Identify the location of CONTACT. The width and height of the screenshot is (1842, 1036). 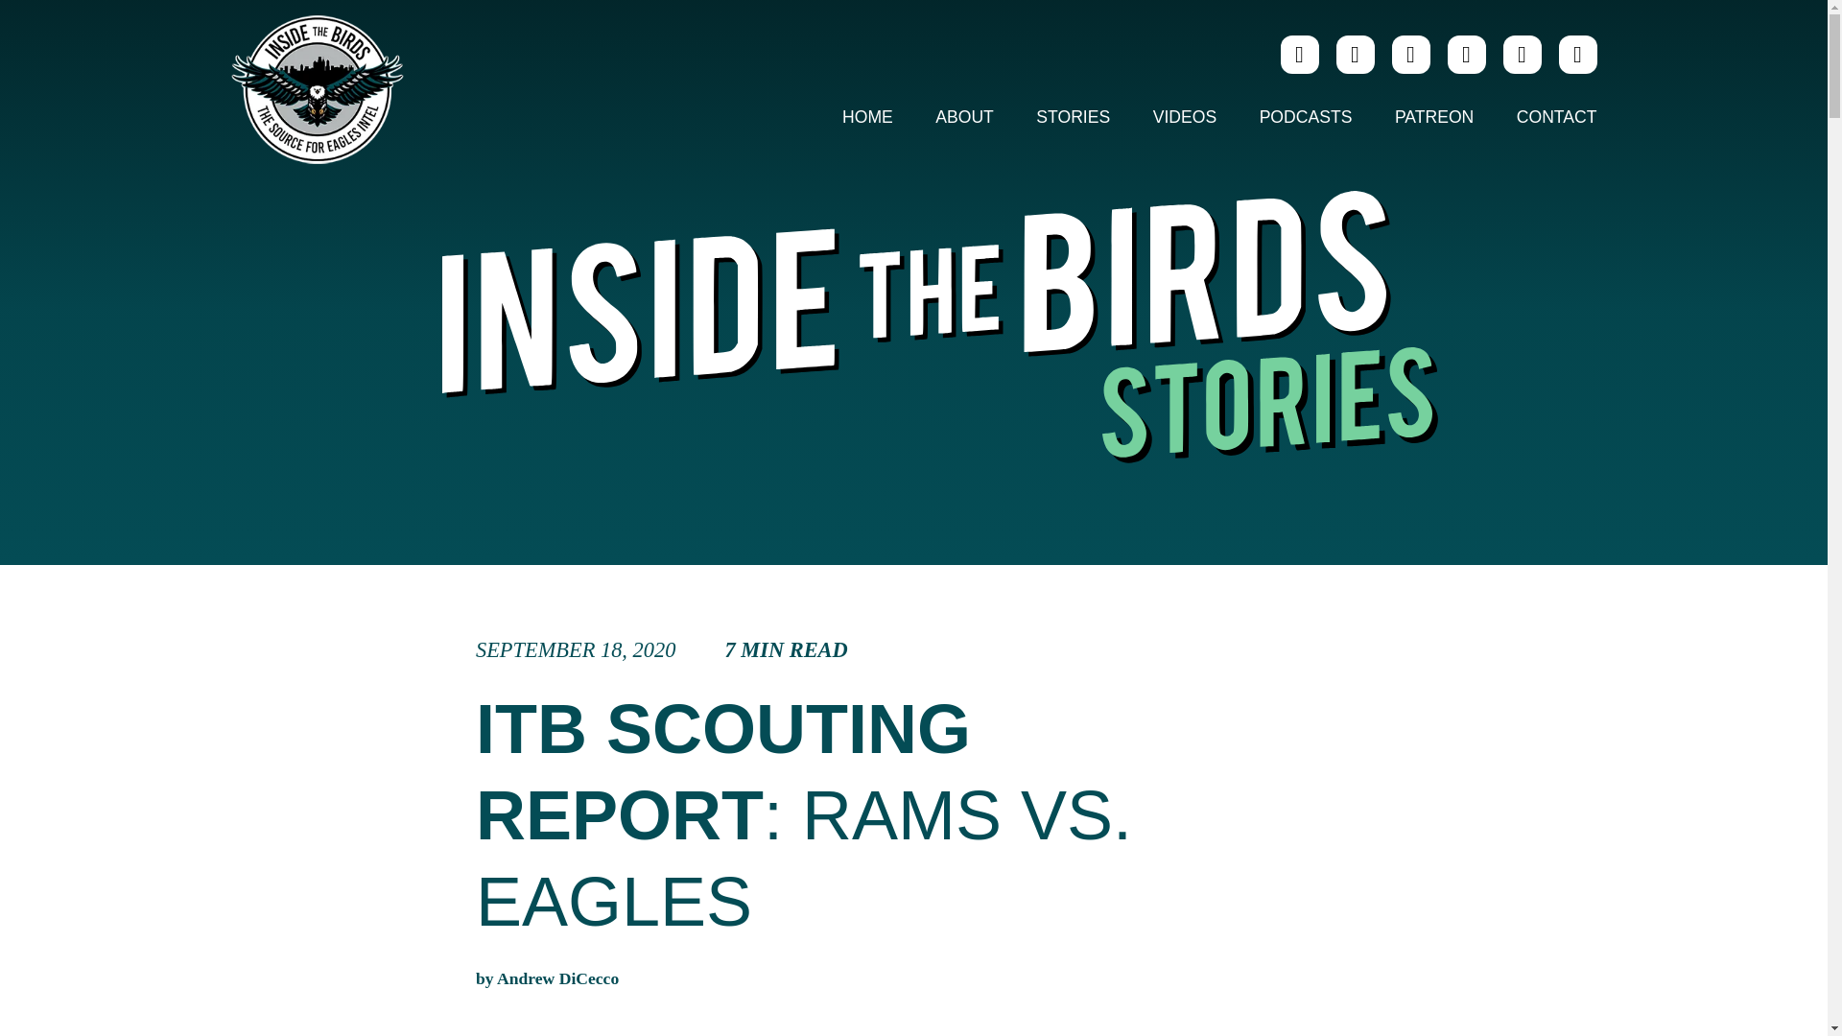
(1547, 117).